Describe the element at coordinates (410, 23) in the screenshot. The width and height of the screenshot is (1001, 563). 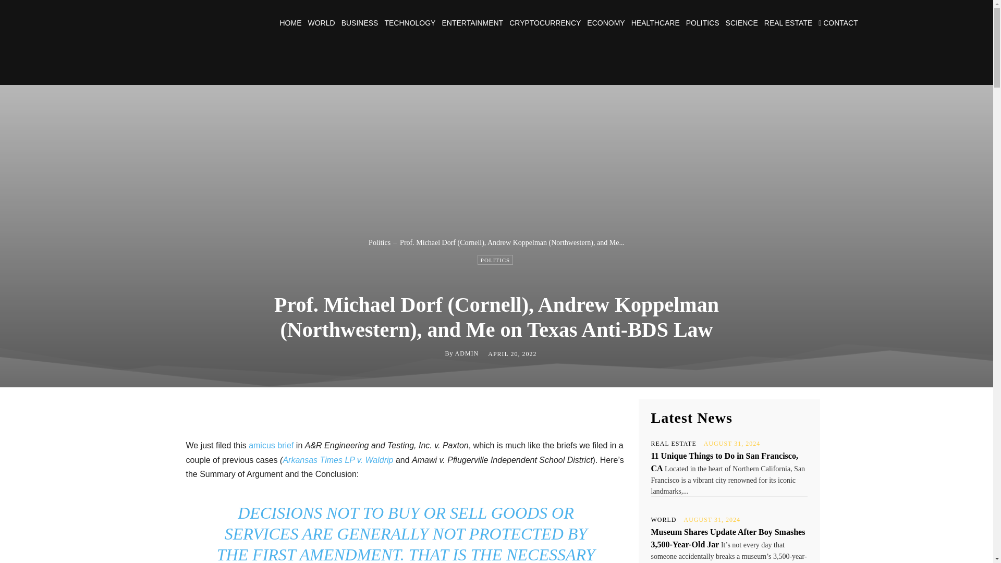
I see `TECHNOLOGY` at that location.